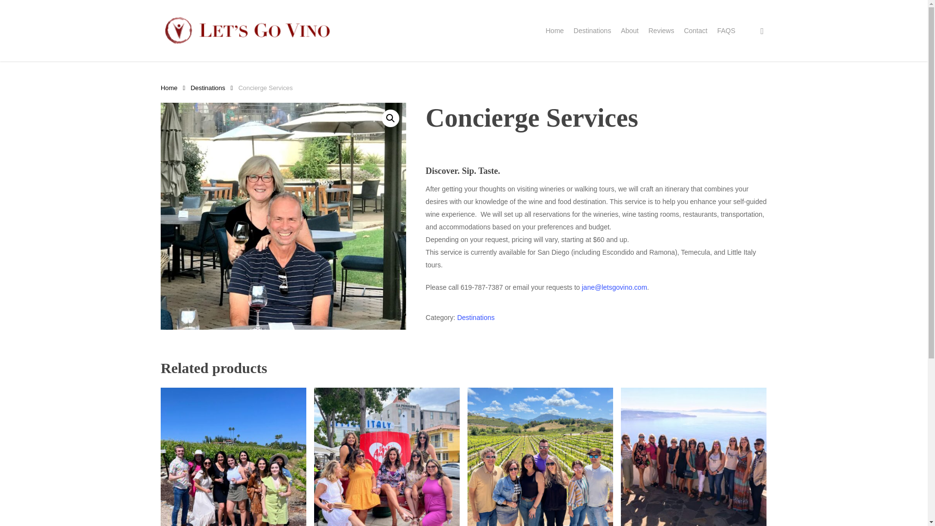  Describe the element at coordinates (554, 30) in the screenshot. I see `Home` at that location.